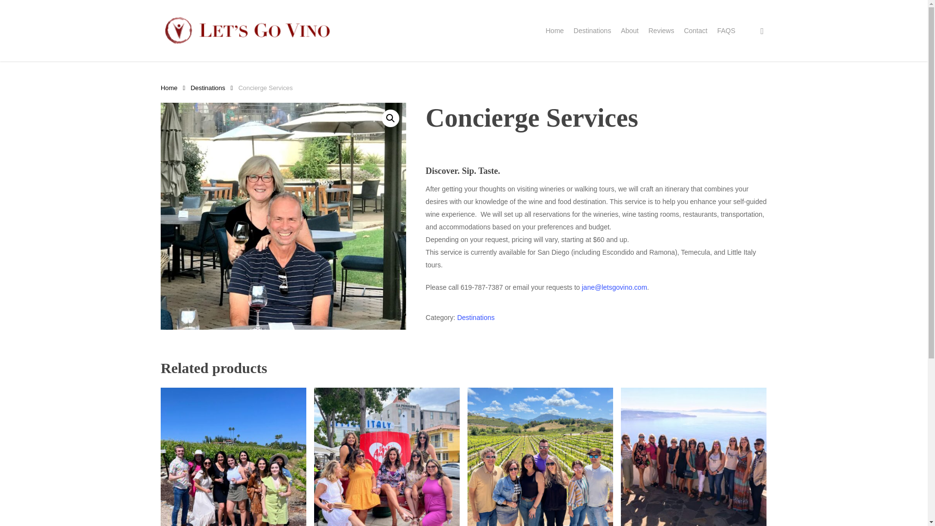  Describe the element at coordinates (554, 30) in the screenshot. I see `Home` at that location.